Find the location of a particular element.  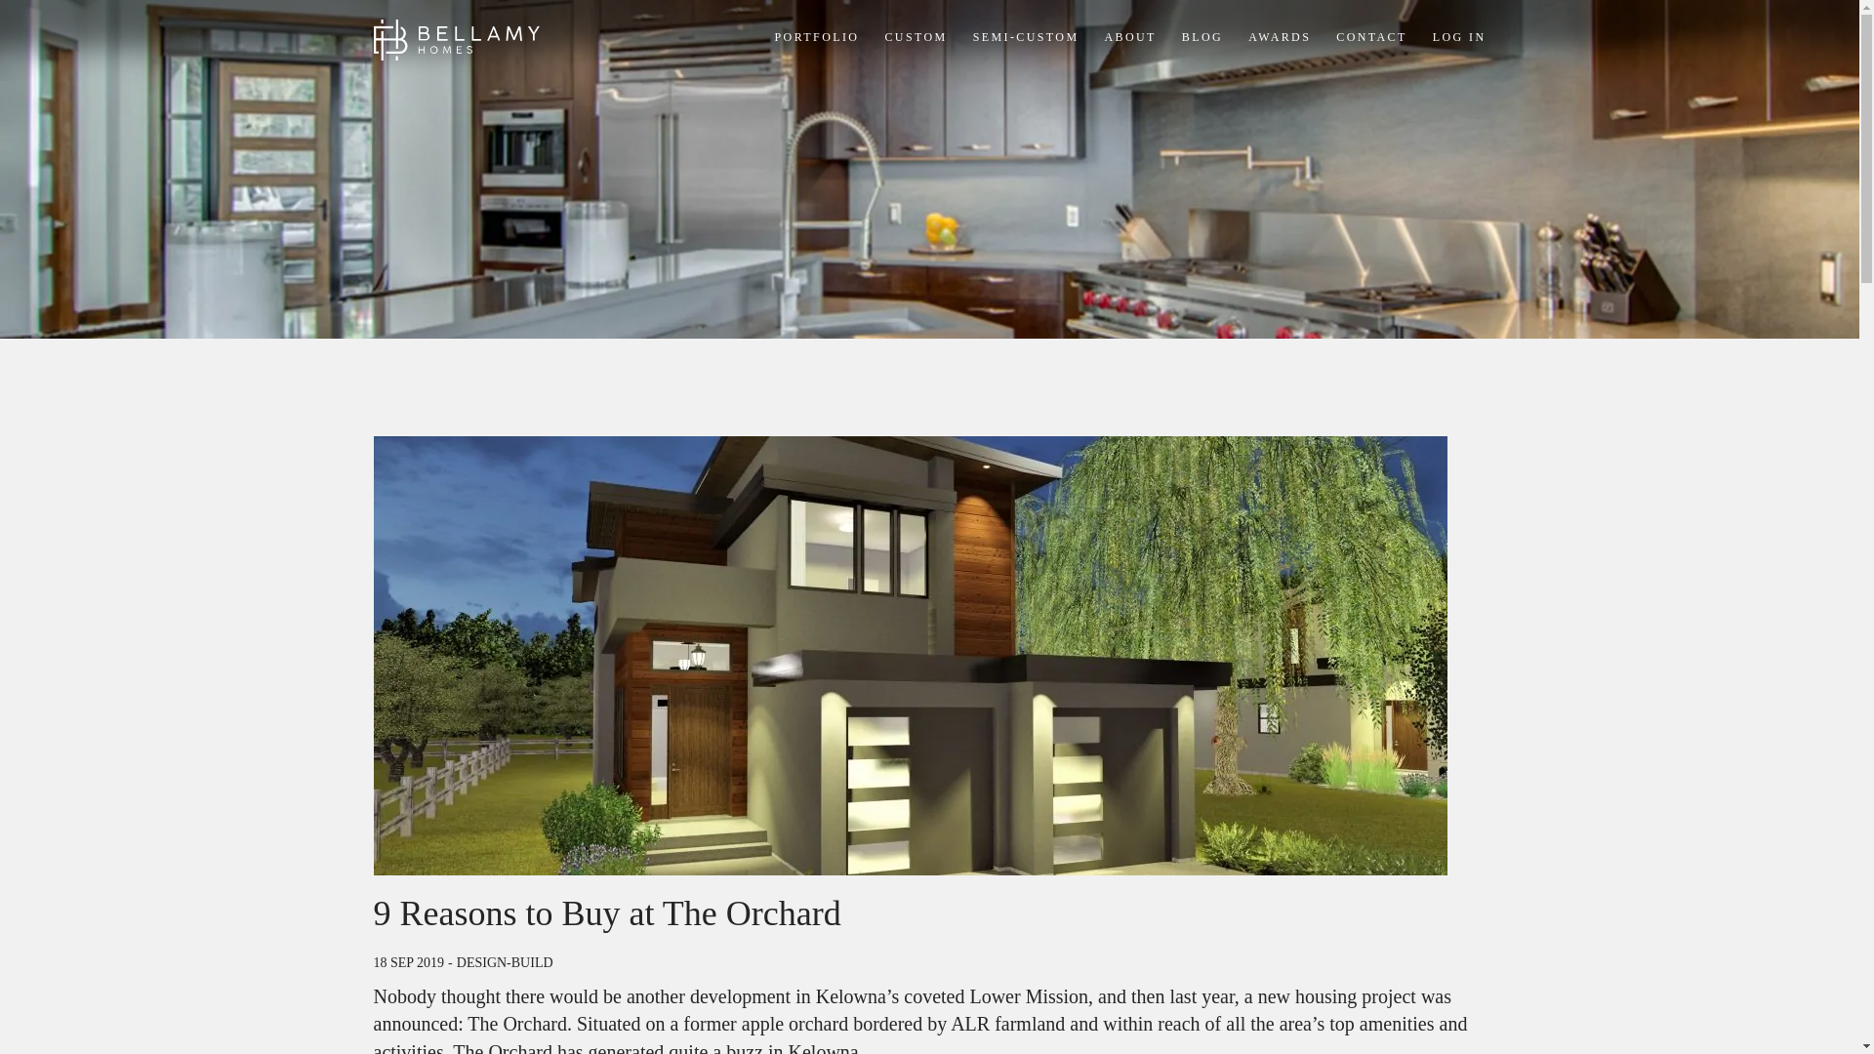

AWARDS is located at coordinates (1279, 37).